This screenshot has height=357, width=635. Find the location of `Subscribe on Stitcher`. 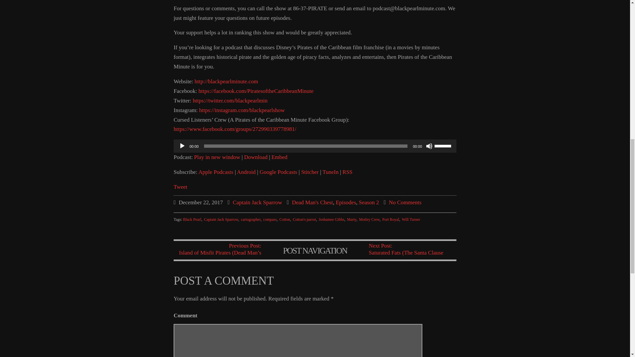

Subscribe on Stitcher is located at coordinates (310, 172).